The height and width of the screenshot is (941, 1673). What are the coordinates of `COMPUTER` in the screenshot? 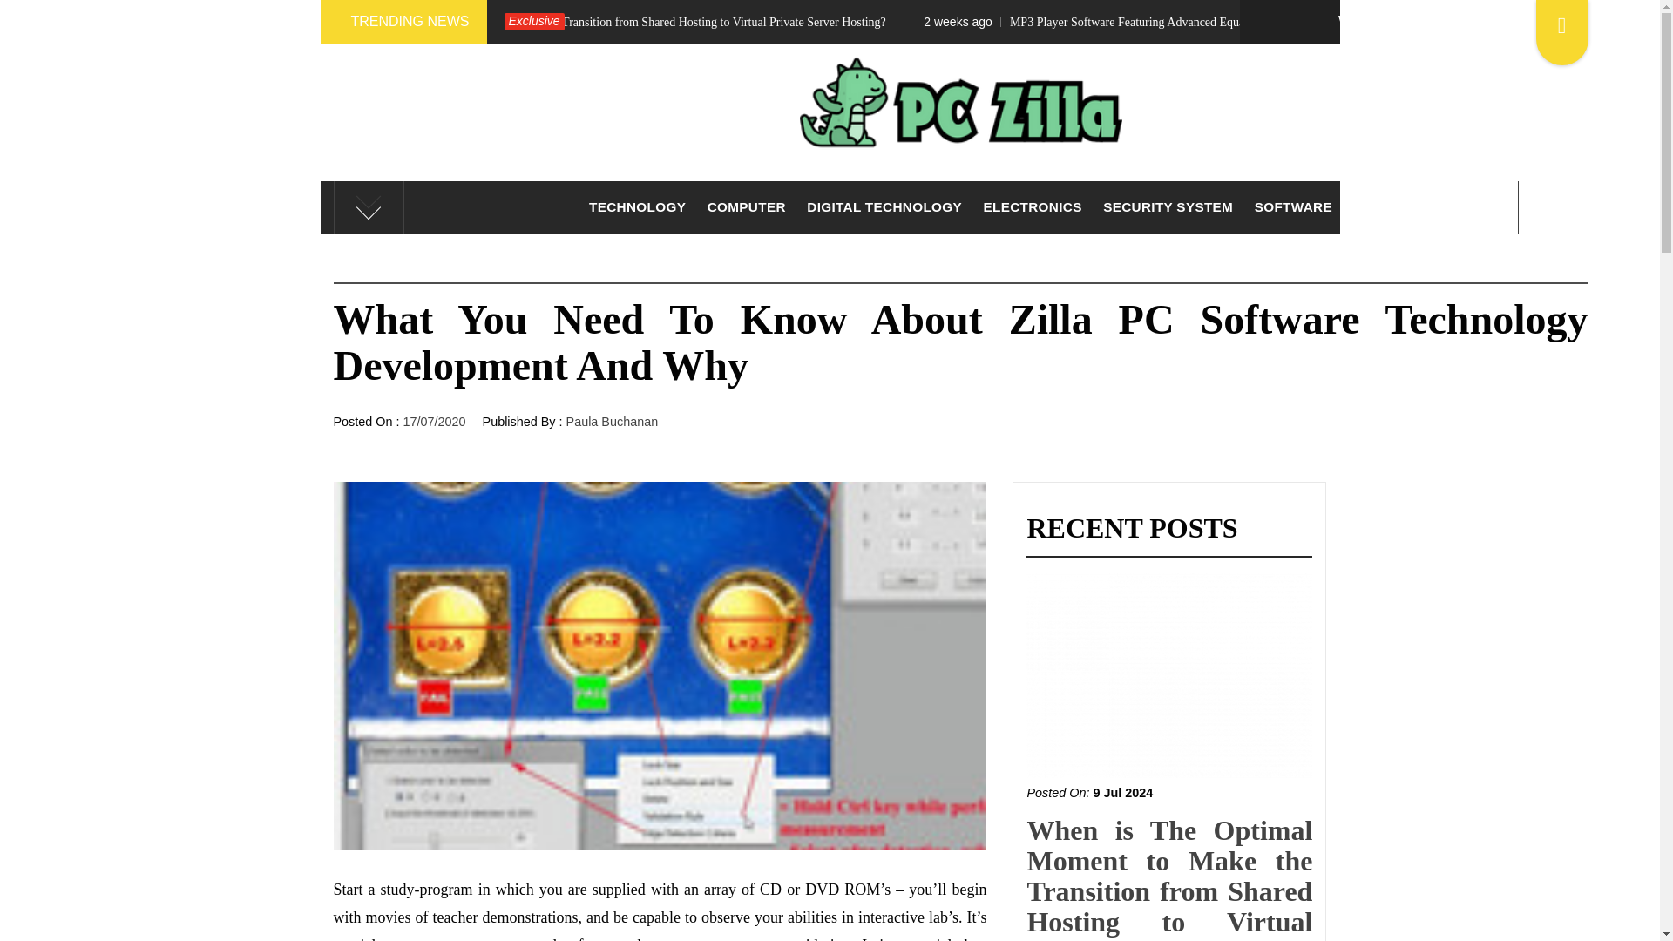 It's located at (747, 207).